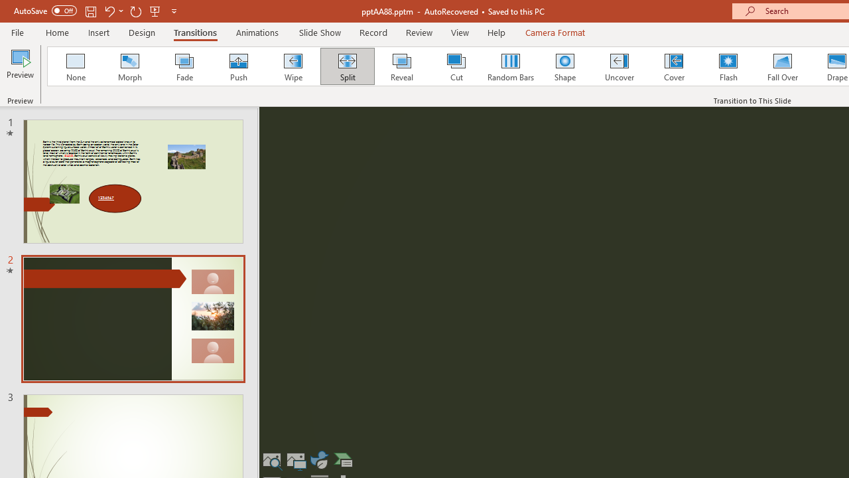 This screenshot has width=849, height=478. What do you see at coordinates (565, 66) in the screenshot?
I see `Shape` at bounding box center [565, 66].